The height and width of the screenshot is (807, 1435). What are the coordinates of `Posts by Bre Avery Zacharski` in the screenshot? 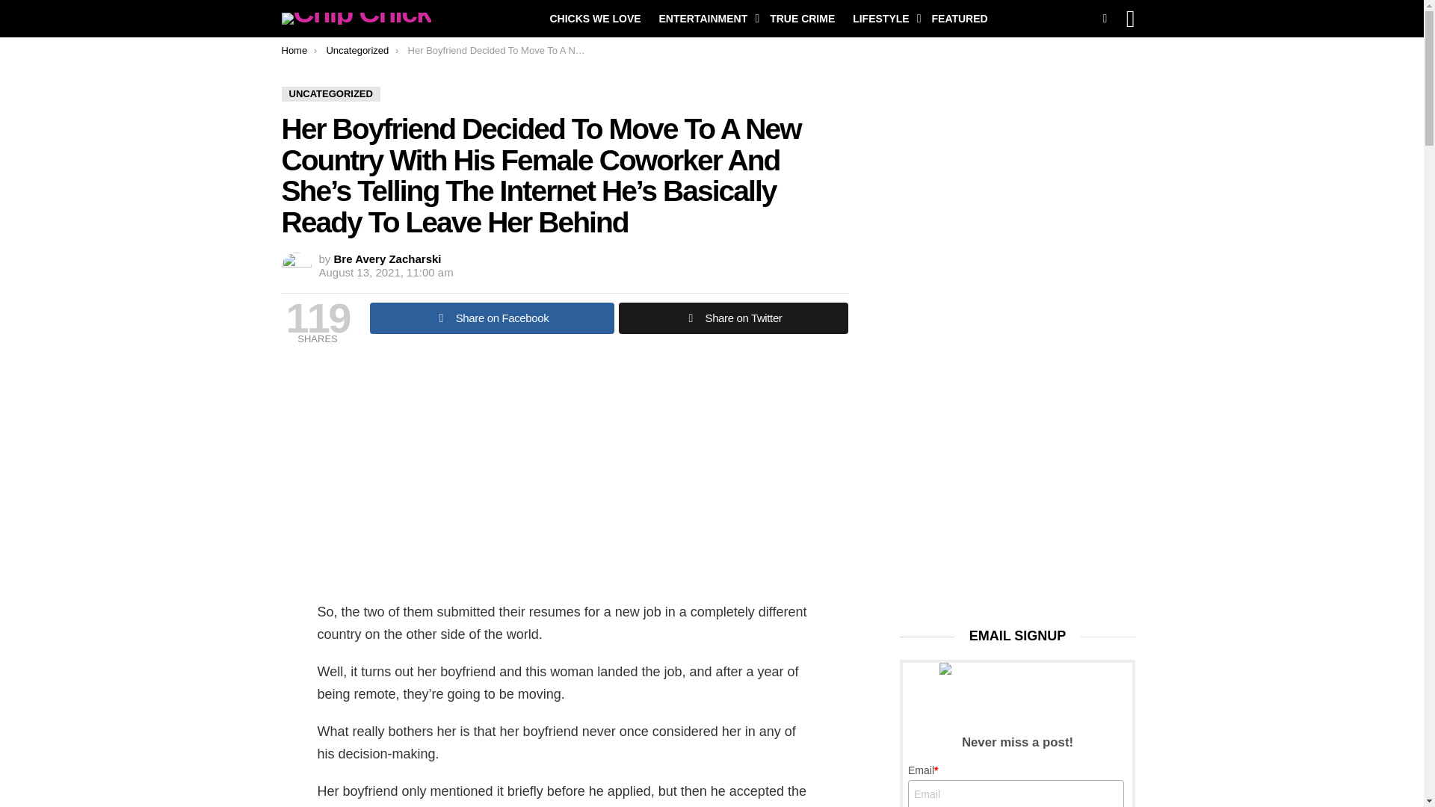 It's located at (388, 259).